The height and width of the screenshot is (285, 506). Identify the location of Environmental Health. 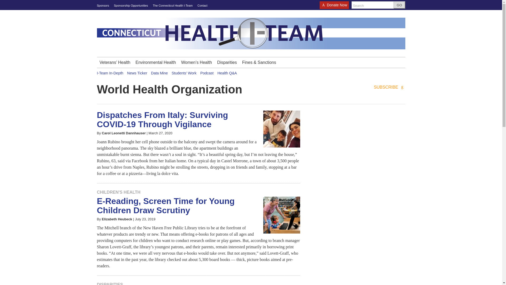
(155, 63).